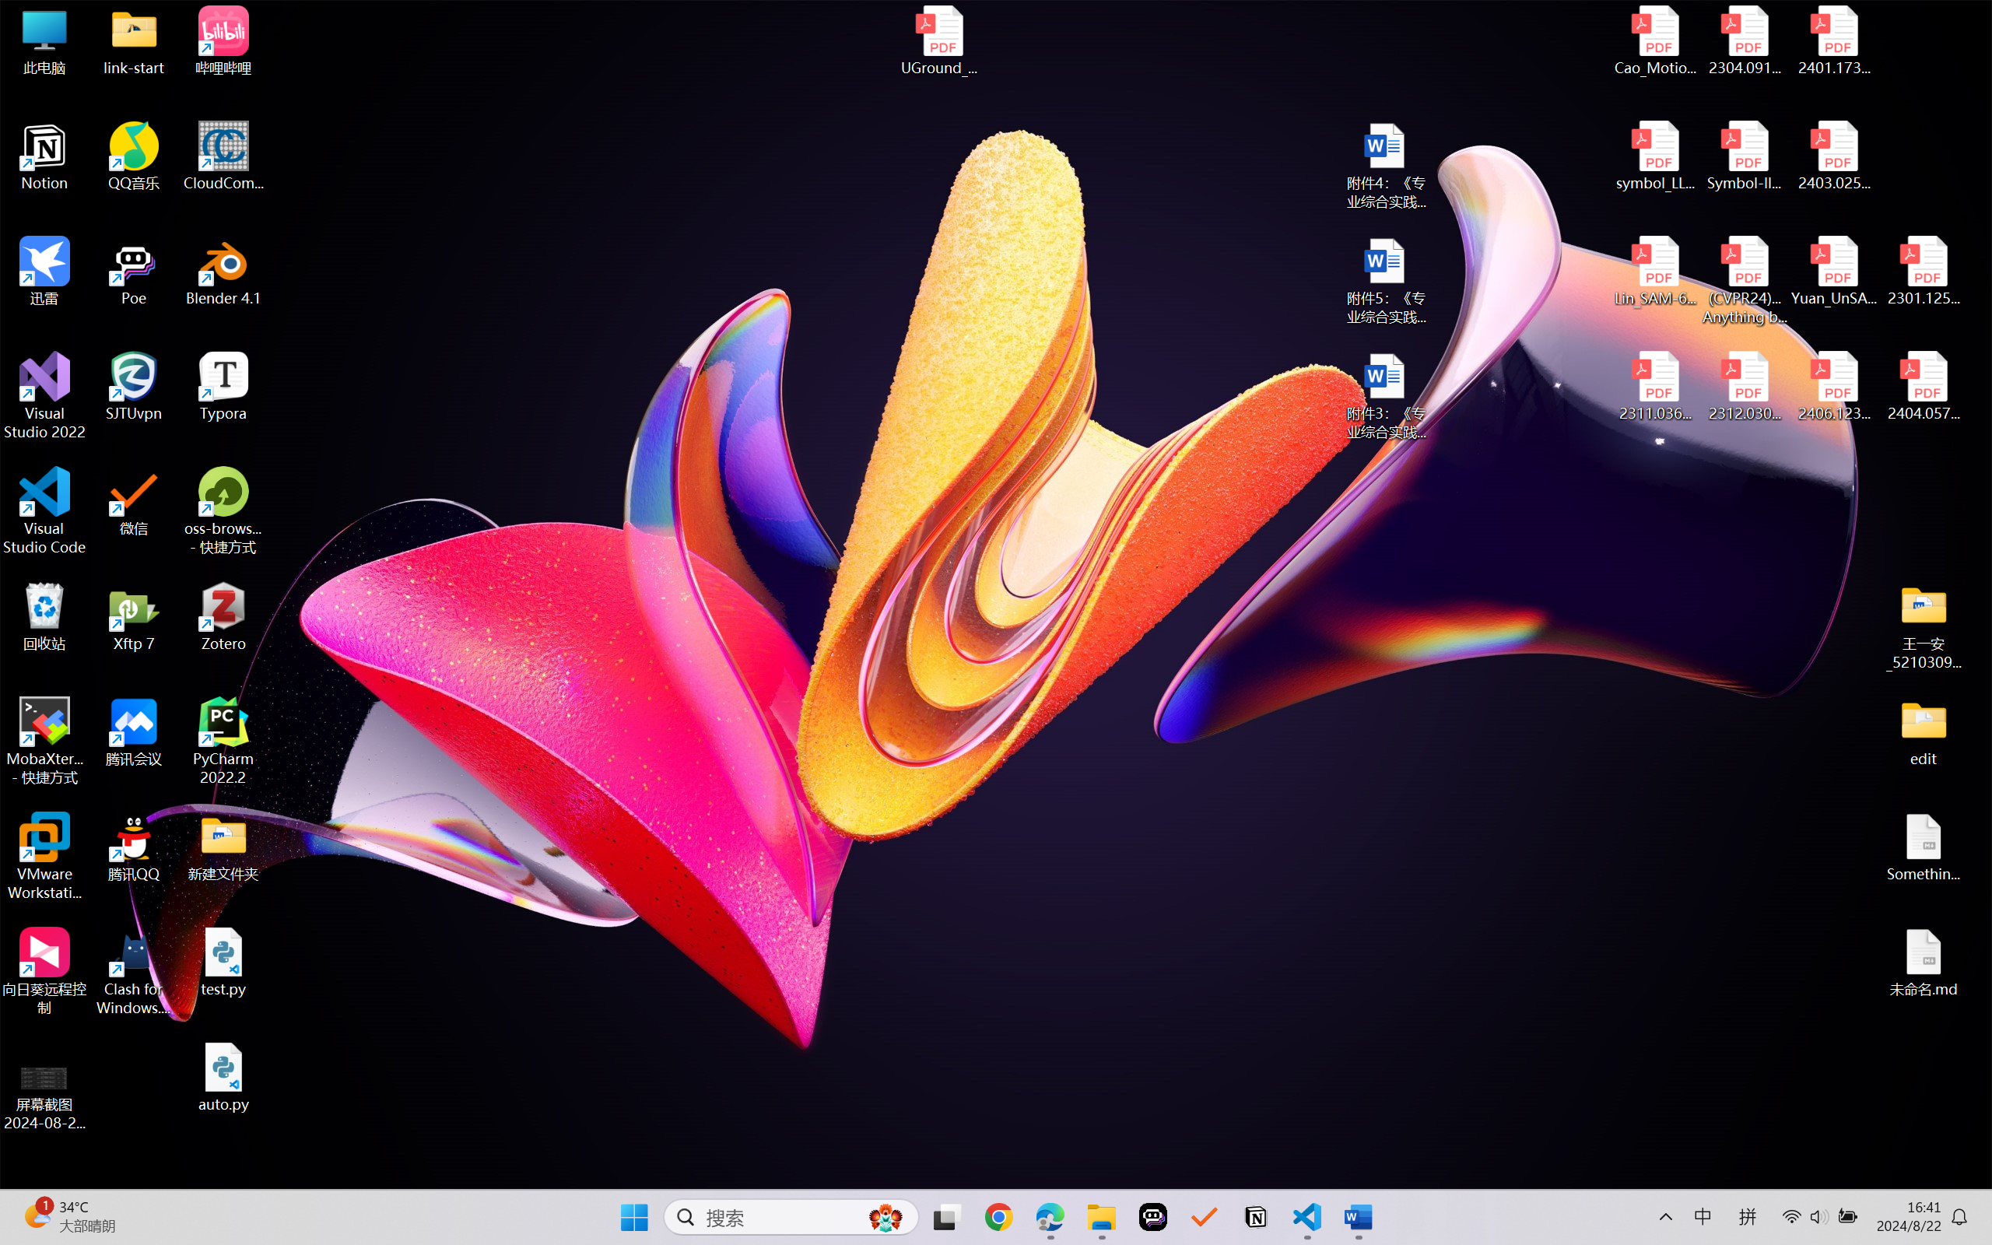 The height and width of the screenshot is (1245, 1992). Describe the element at coordinates (134, 387) in the screenshot. I see `SJTUvpn` at that location.